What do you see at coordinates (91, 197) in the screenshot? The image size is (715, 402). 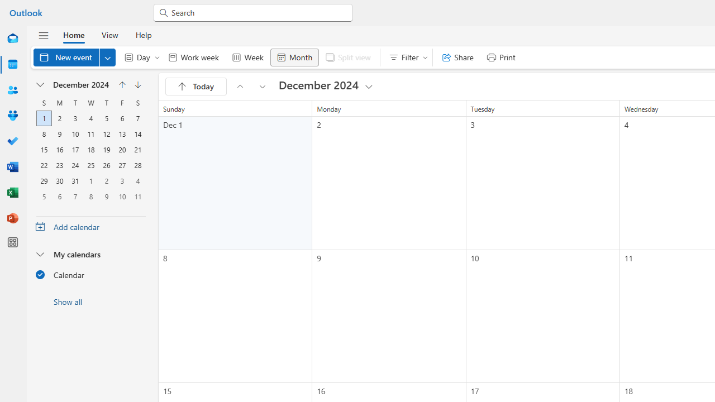 I see `8, January, 2025` at bounding box center [91, 197].